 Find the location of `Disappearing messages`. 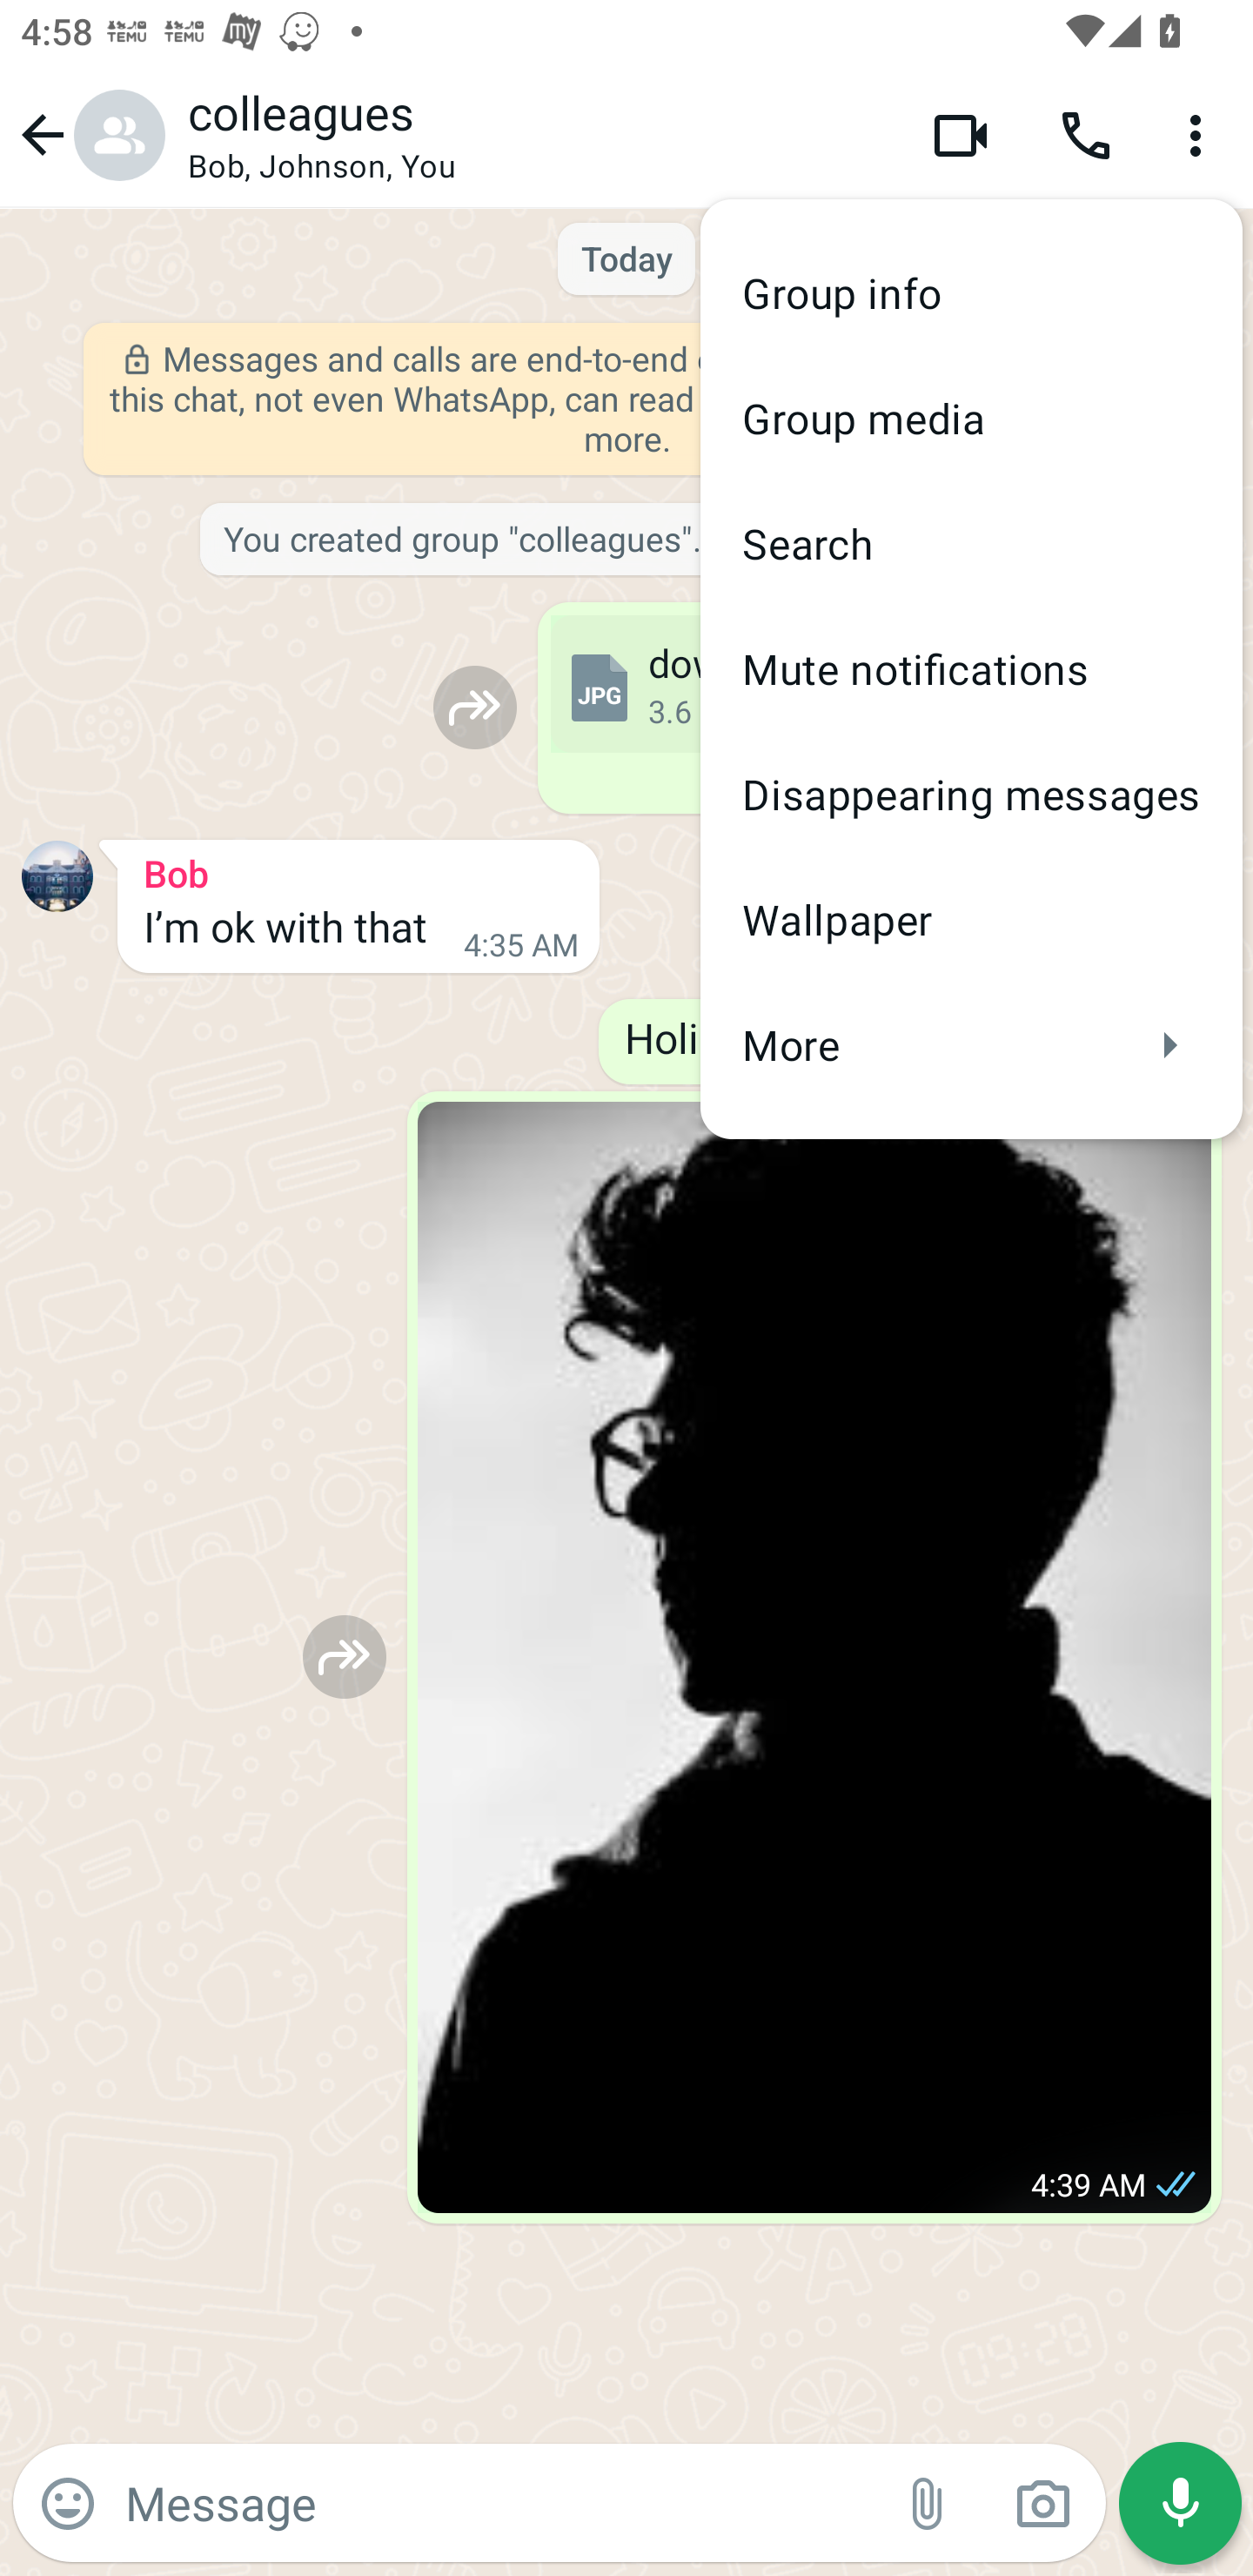

Disappearing messages is located at coordinates (971, 794).